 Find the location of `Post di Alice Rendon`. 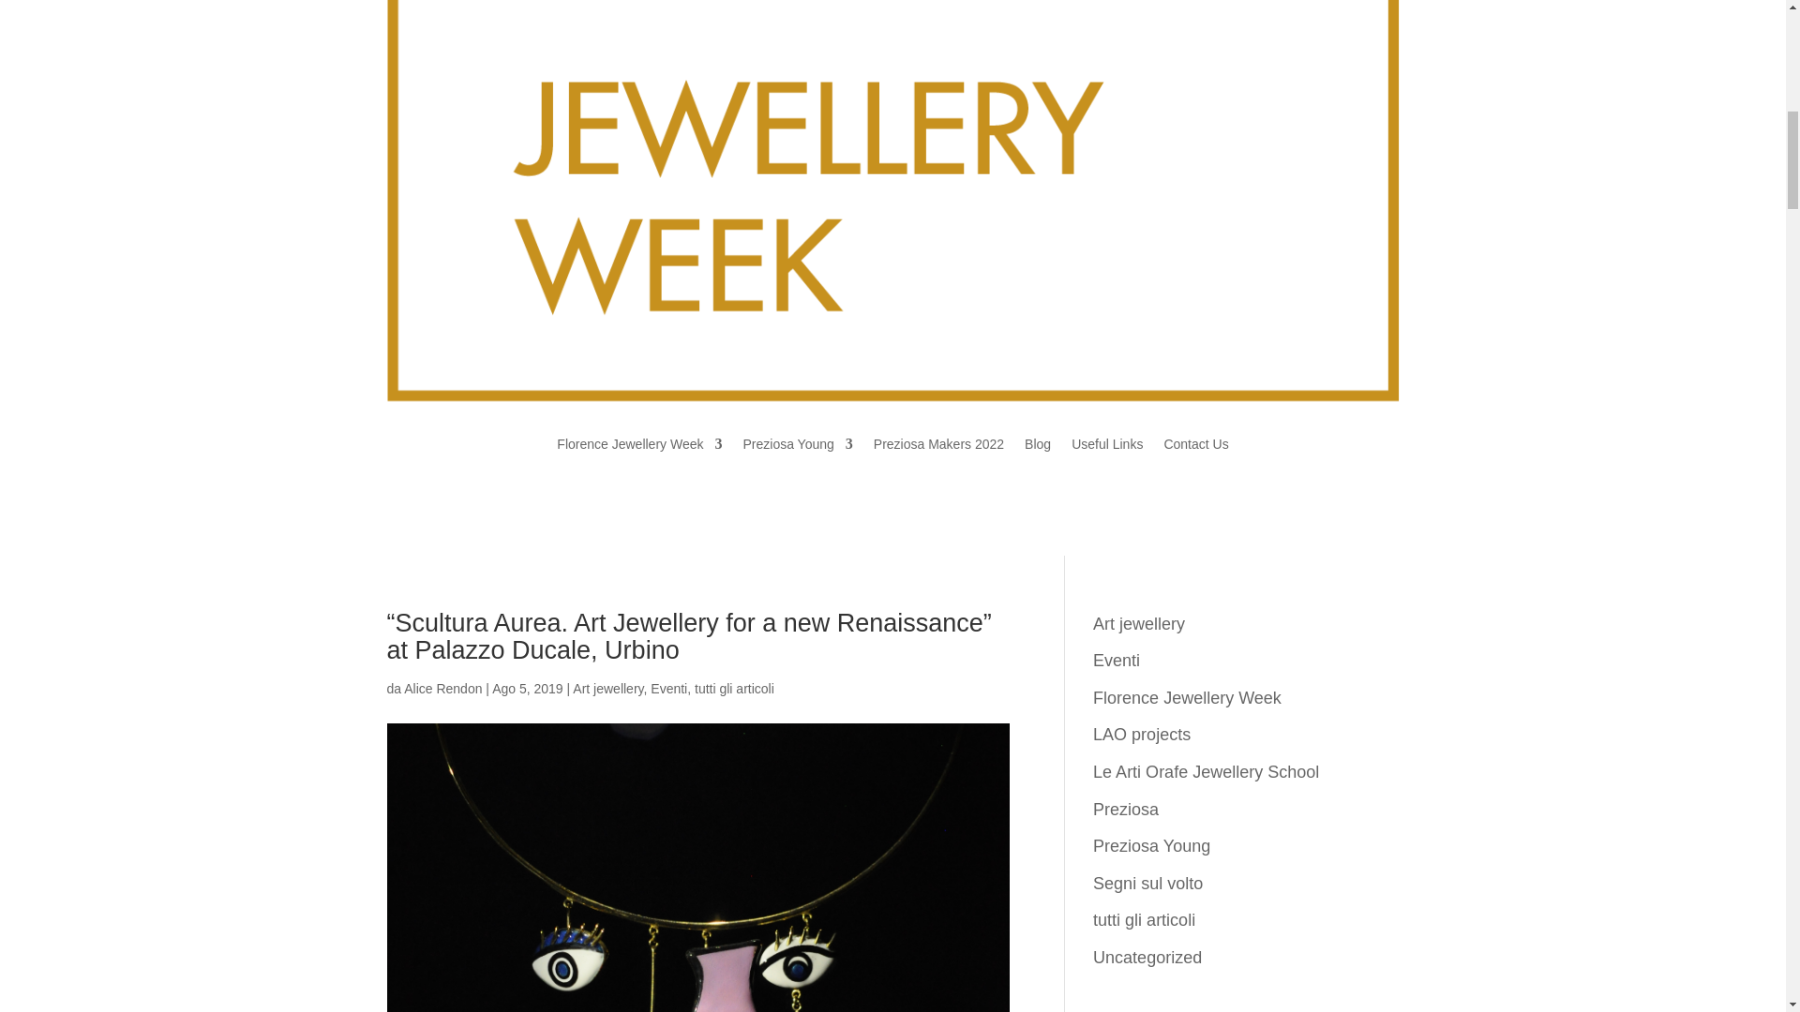

Post di Alice Rendon is located at coordinates (442, 688).